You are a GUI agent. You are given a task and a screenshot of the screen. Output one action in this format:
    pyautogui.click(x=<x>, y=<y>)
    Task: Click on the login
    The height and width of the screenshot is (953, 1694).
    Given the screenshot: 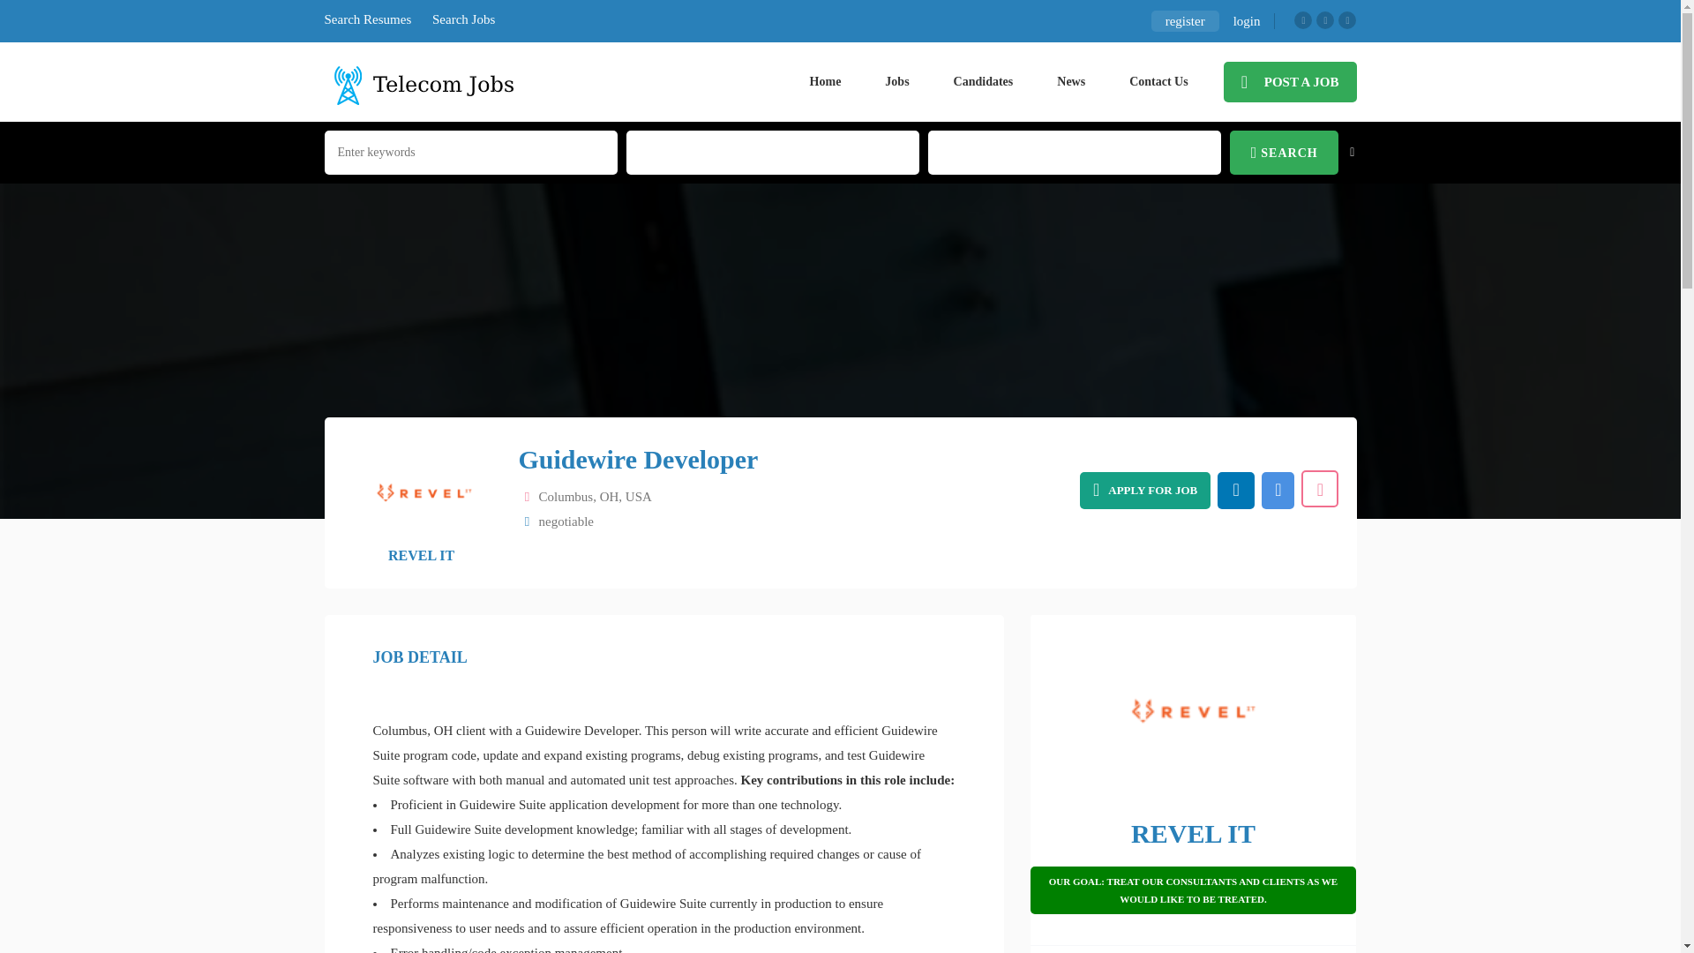 What is the action you would take?
    pyautogui.click(x=1248, y=20)
    